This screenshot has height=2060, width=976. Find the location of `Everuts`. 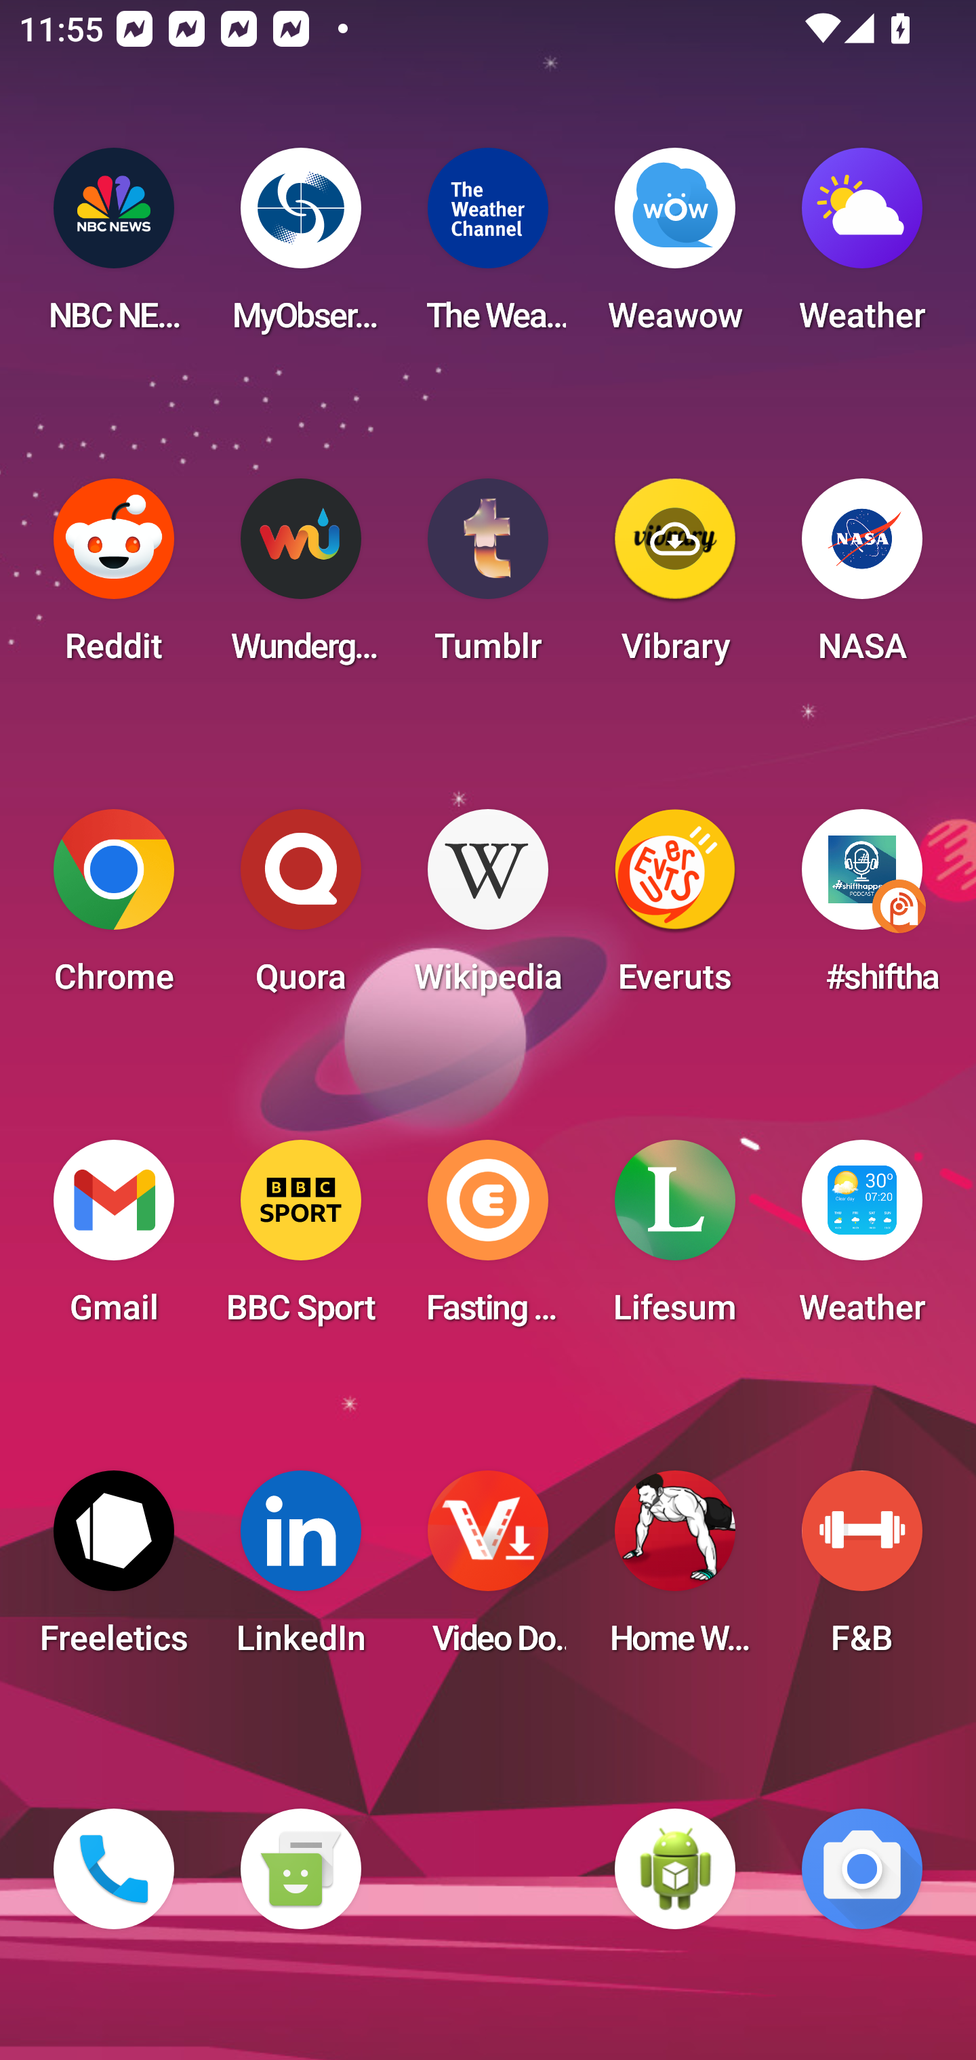

Everuts is located at coordinates (675, 909).